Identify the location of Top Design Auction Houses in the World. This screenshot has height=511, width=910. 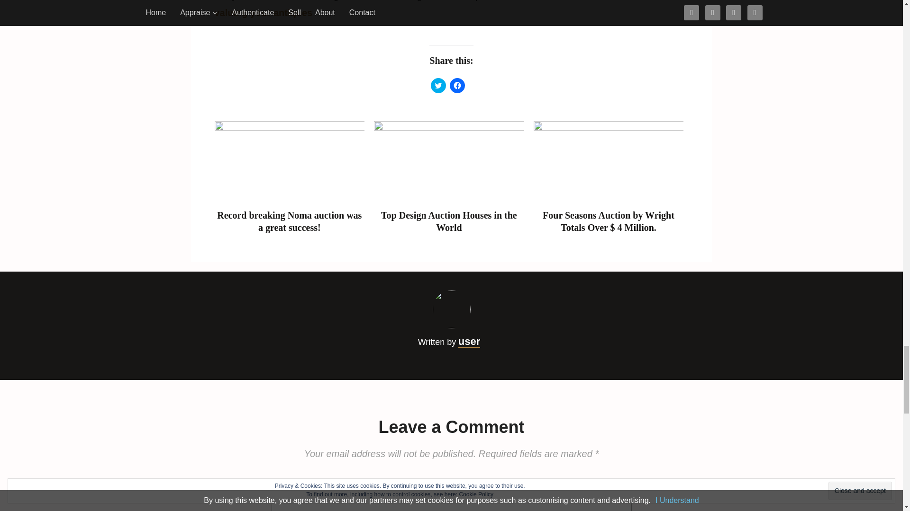
(449, 161).